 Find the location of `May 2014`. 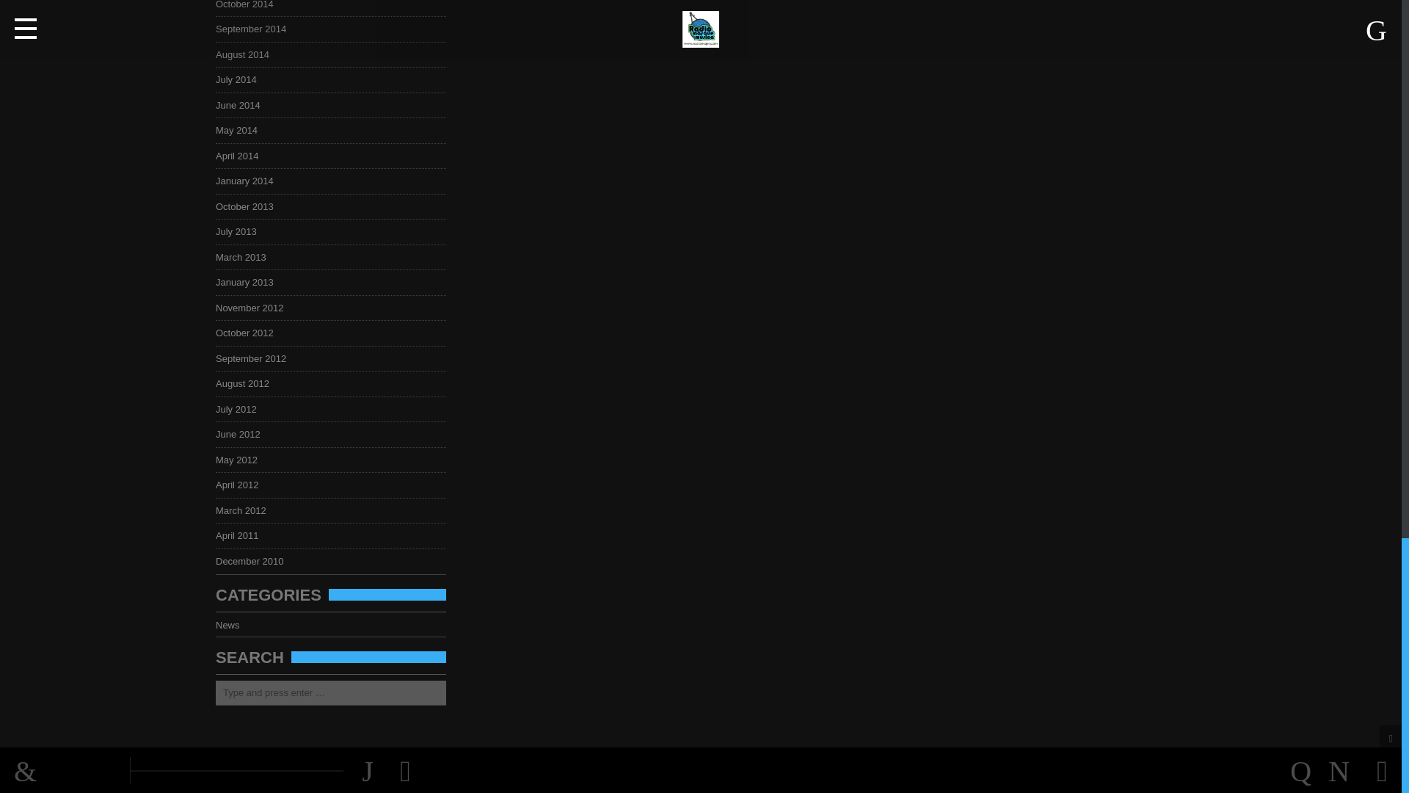

May 2014 is located at coordinates (241, 129).